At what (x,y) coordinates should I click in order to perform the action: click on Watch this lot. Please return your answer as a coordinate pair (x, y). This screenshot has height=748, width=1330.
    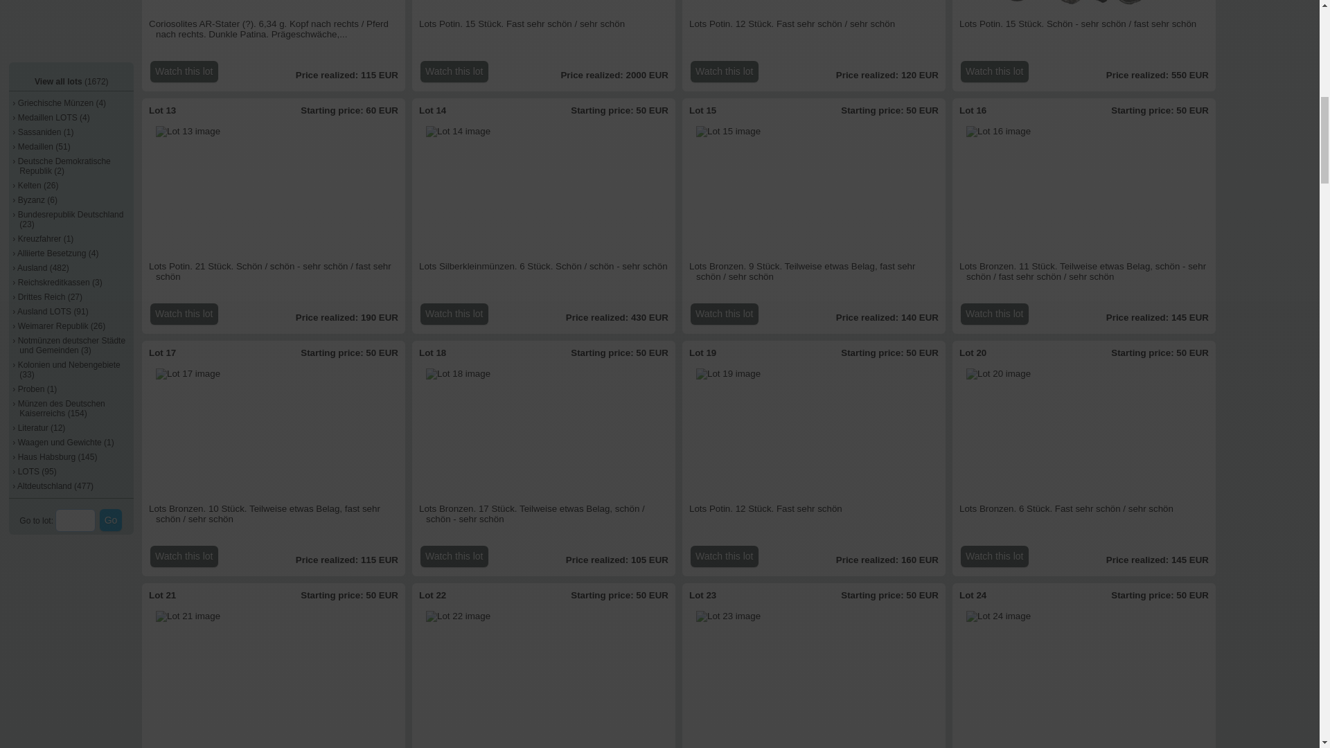
    Looking at the image, I should click on (994, 71).